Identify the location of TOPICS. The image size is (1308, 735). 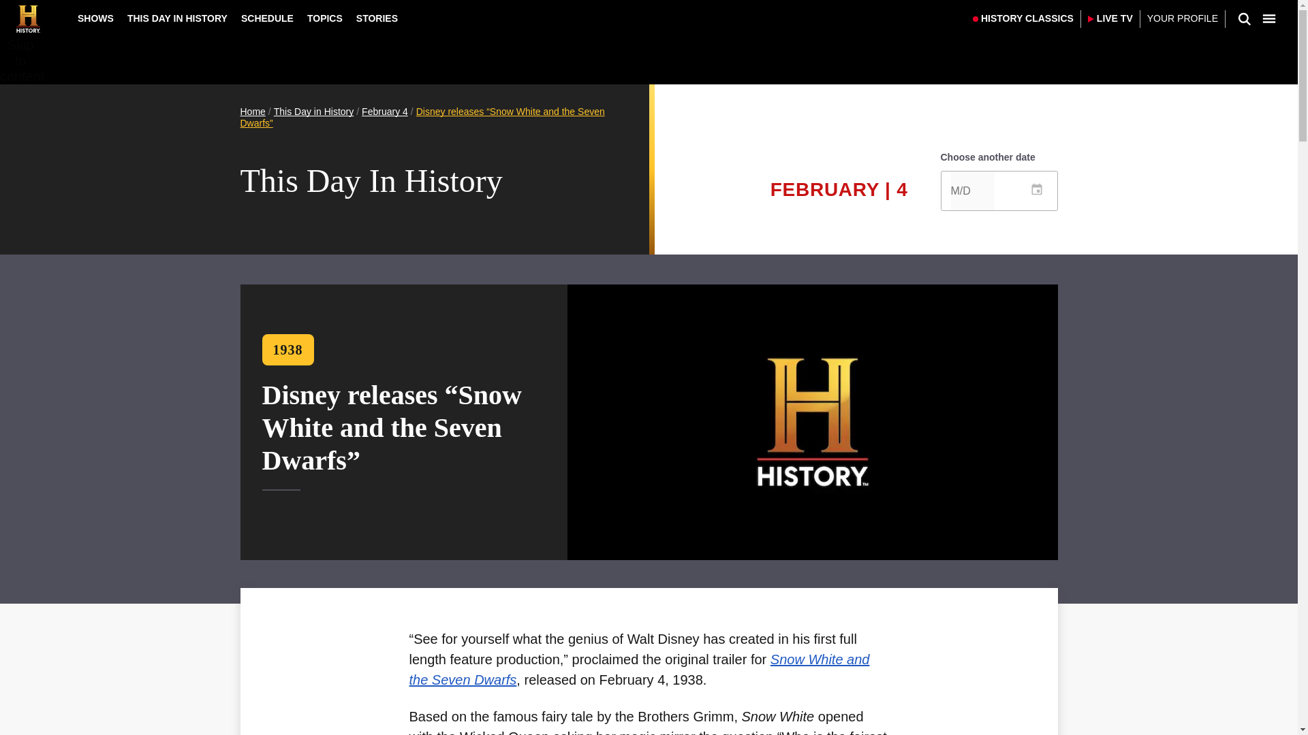
(324, 18).